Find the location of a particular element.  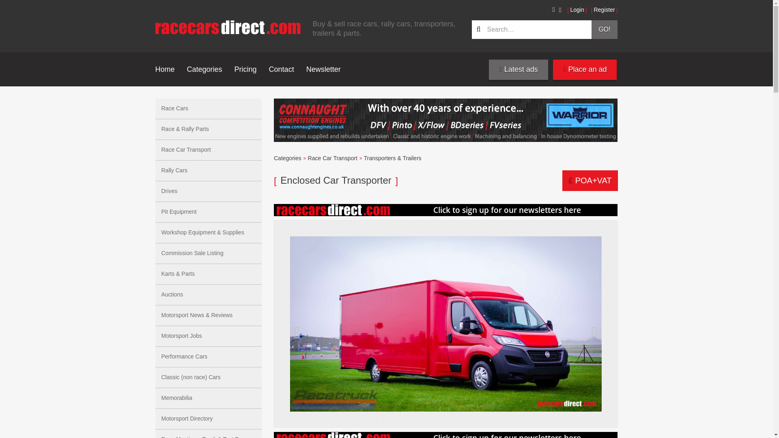

Home is located at coordinates (165, 69).